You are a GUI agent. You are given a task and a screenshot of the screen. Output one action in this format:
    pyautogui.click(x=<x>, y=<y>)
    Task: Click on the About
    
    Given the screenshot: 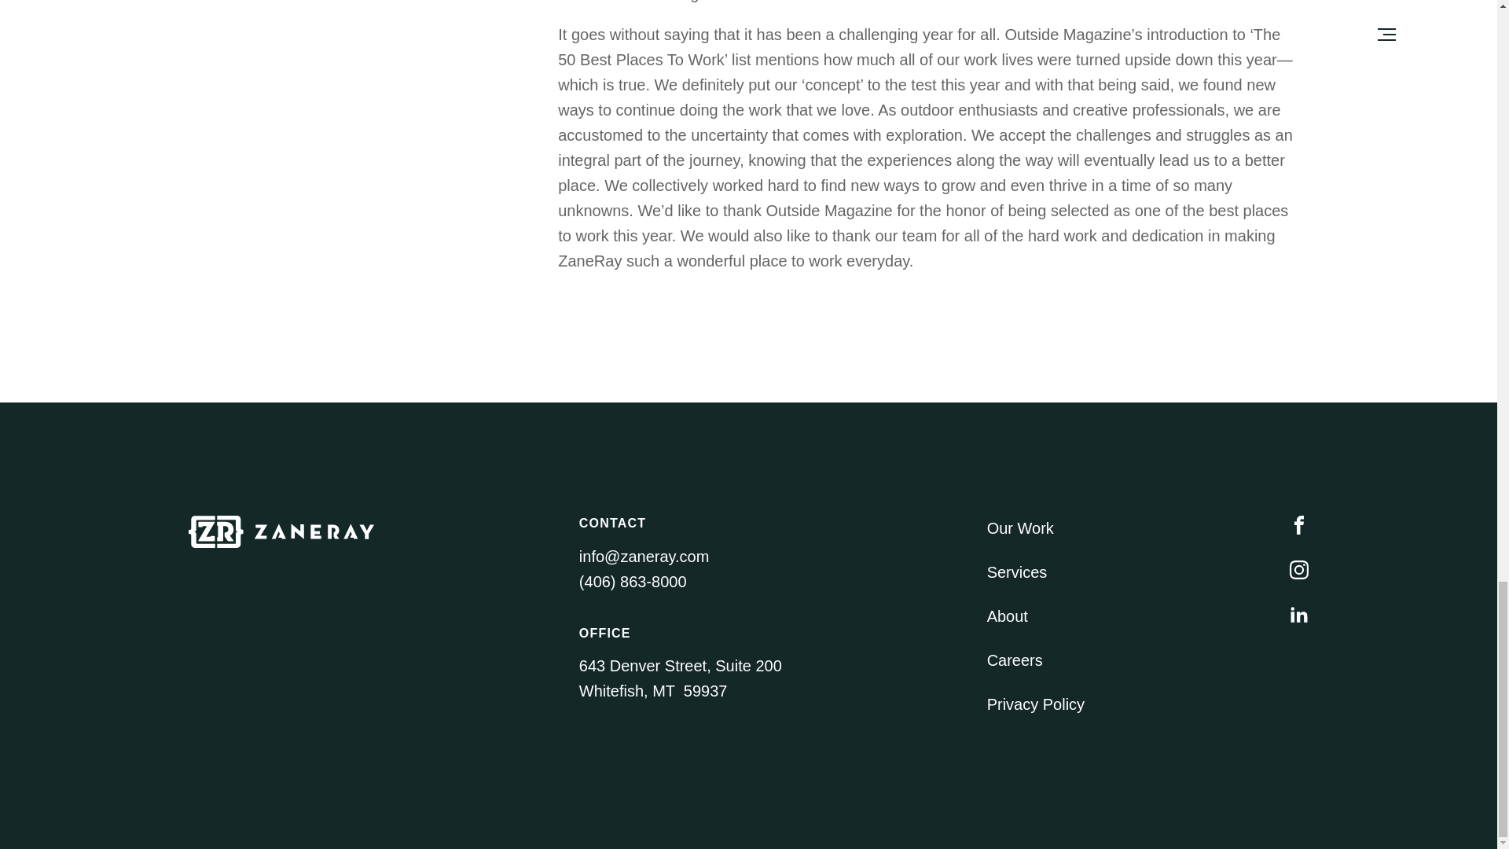 What is the action you would take?
    pyautogui.click(x=1007, y=616)
    